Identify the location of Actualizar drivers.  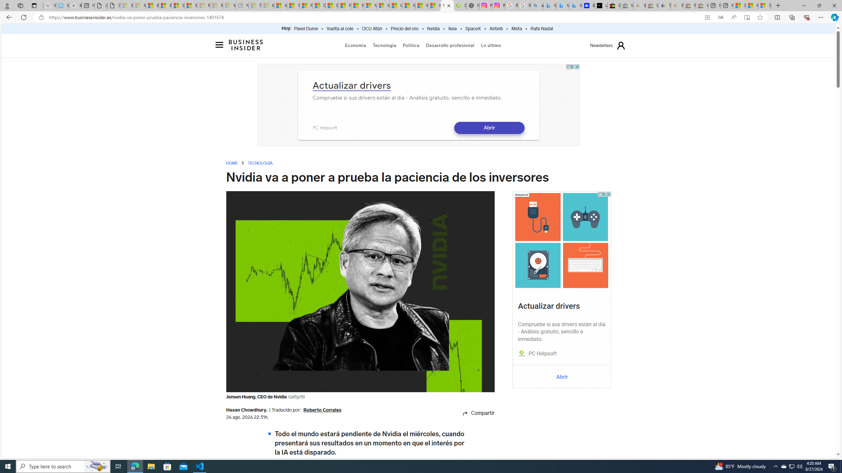
(549, 306).